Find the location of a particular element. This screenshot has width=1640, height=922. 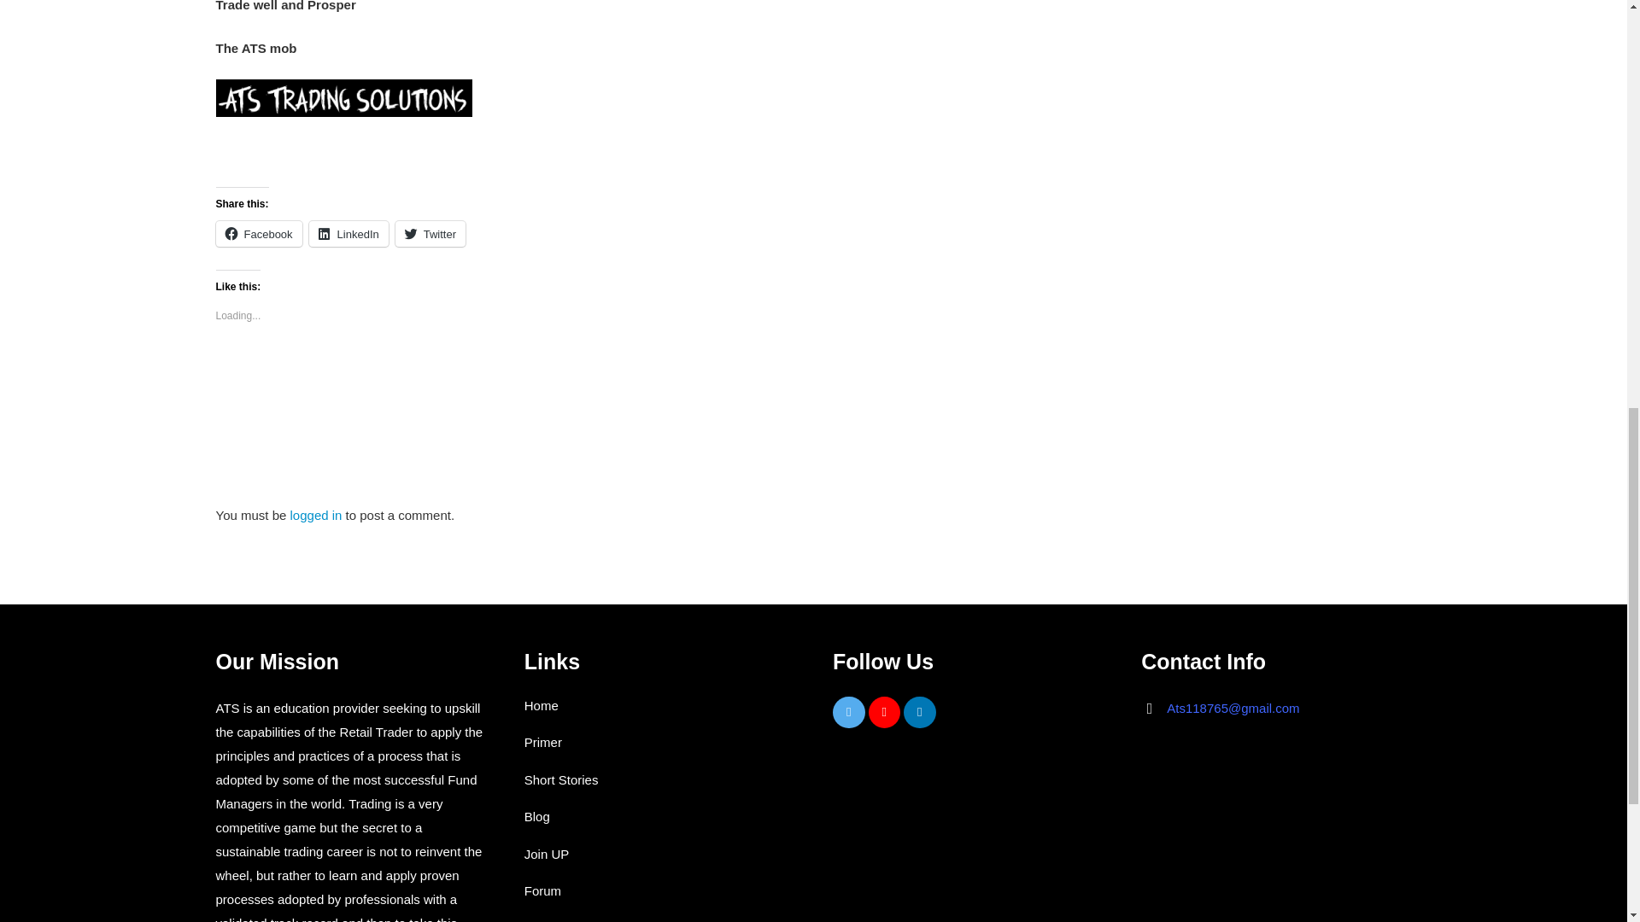

Short Stories is located at coordinates (561, 780).